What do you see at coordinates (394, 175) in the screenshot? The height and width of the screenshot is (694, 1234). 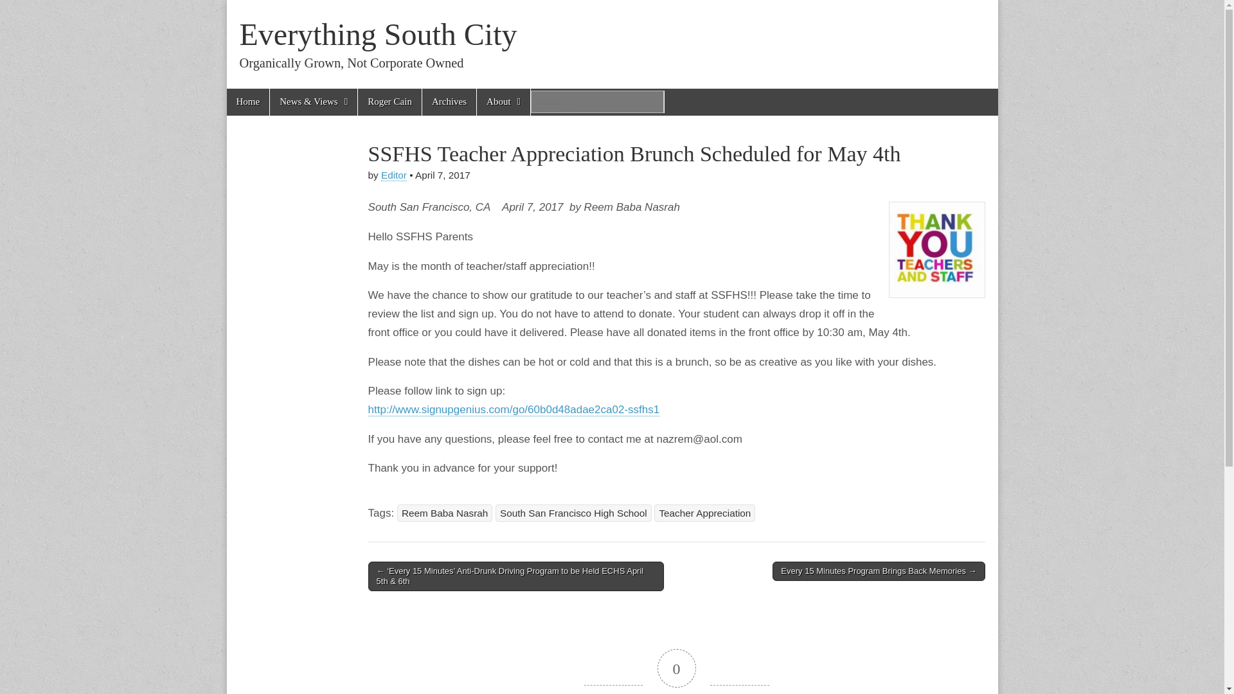 I see `Posts by Editor` at bounding box center [394, 175].